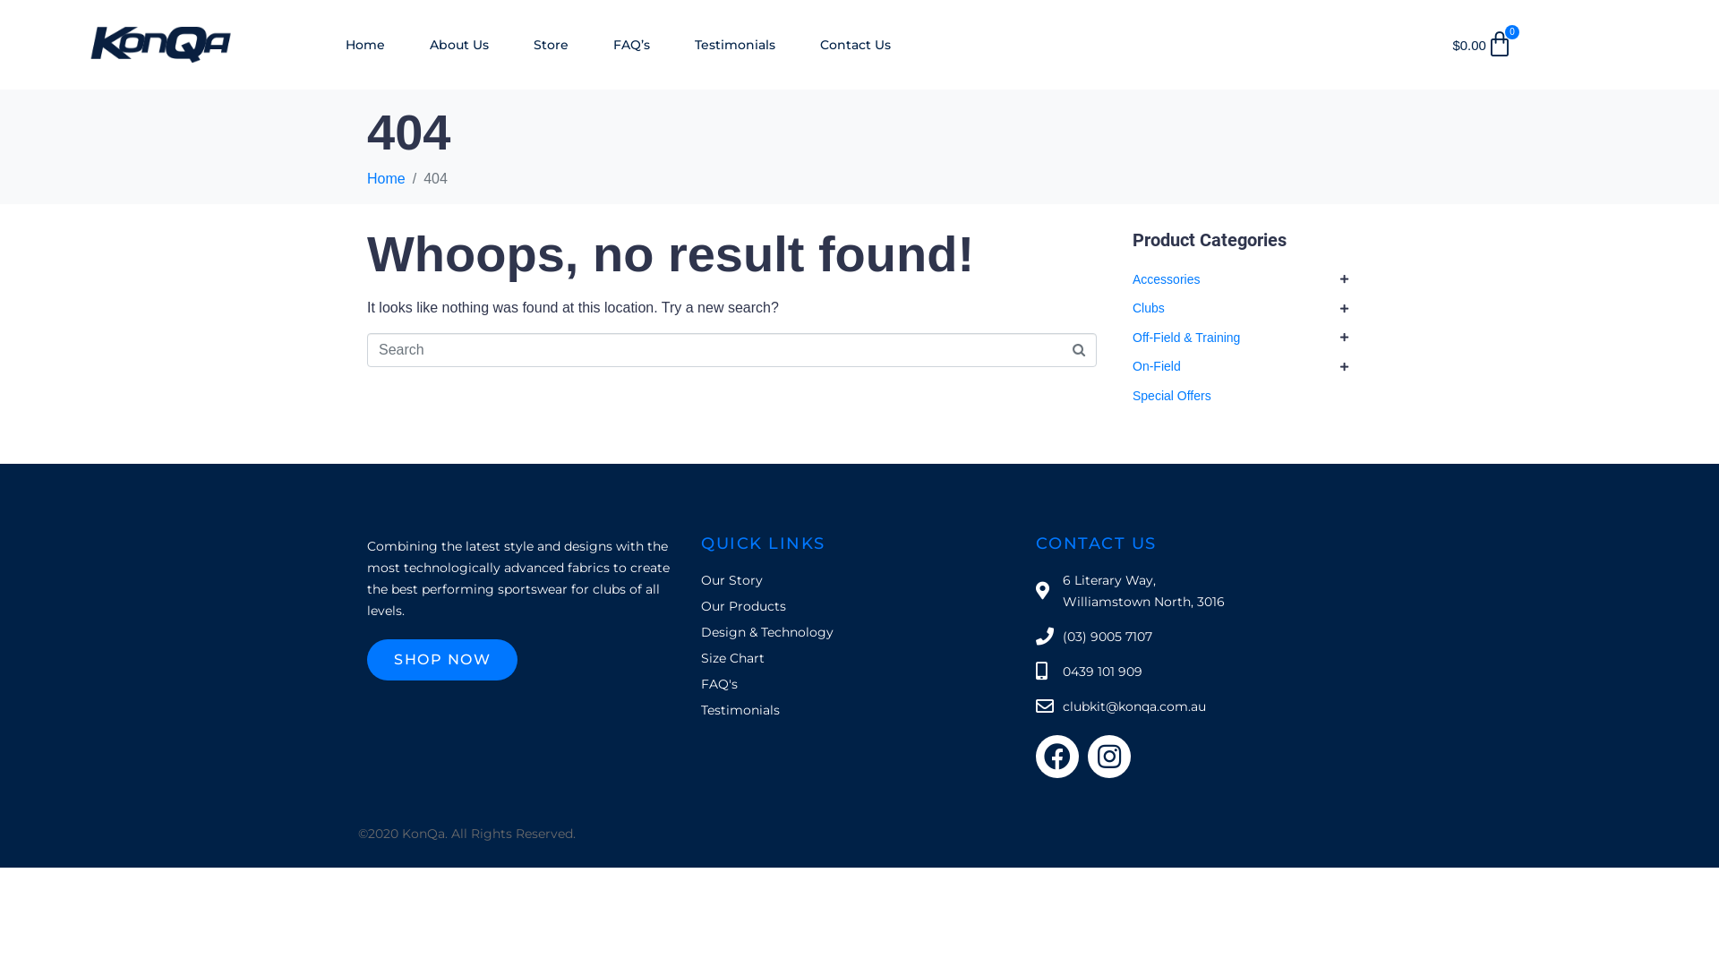  What do you see at coordinates (859, 710) in the screenshot?
I see `Testimonials` at bounding box center [859, 710].